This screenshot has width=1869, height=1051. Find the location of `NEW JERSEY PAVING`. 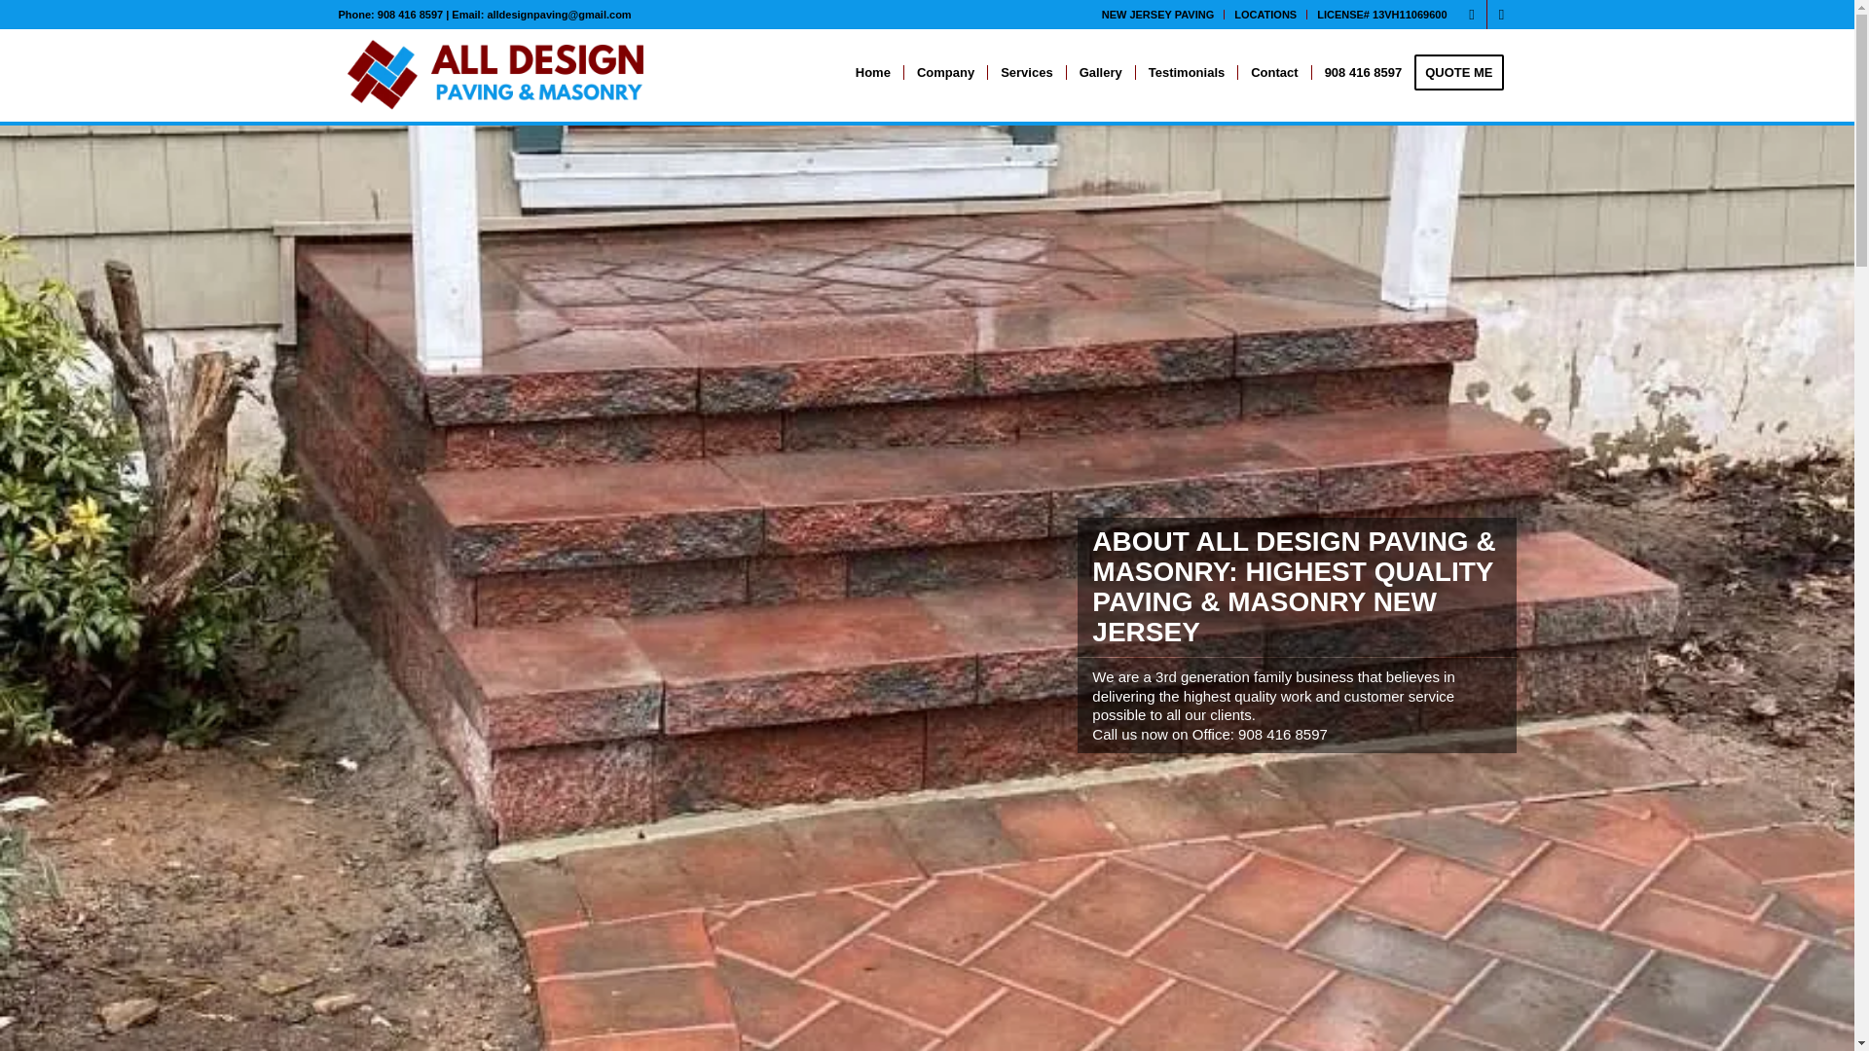

NEW JERSEY PAVING is located at coordinates (1158, 15).